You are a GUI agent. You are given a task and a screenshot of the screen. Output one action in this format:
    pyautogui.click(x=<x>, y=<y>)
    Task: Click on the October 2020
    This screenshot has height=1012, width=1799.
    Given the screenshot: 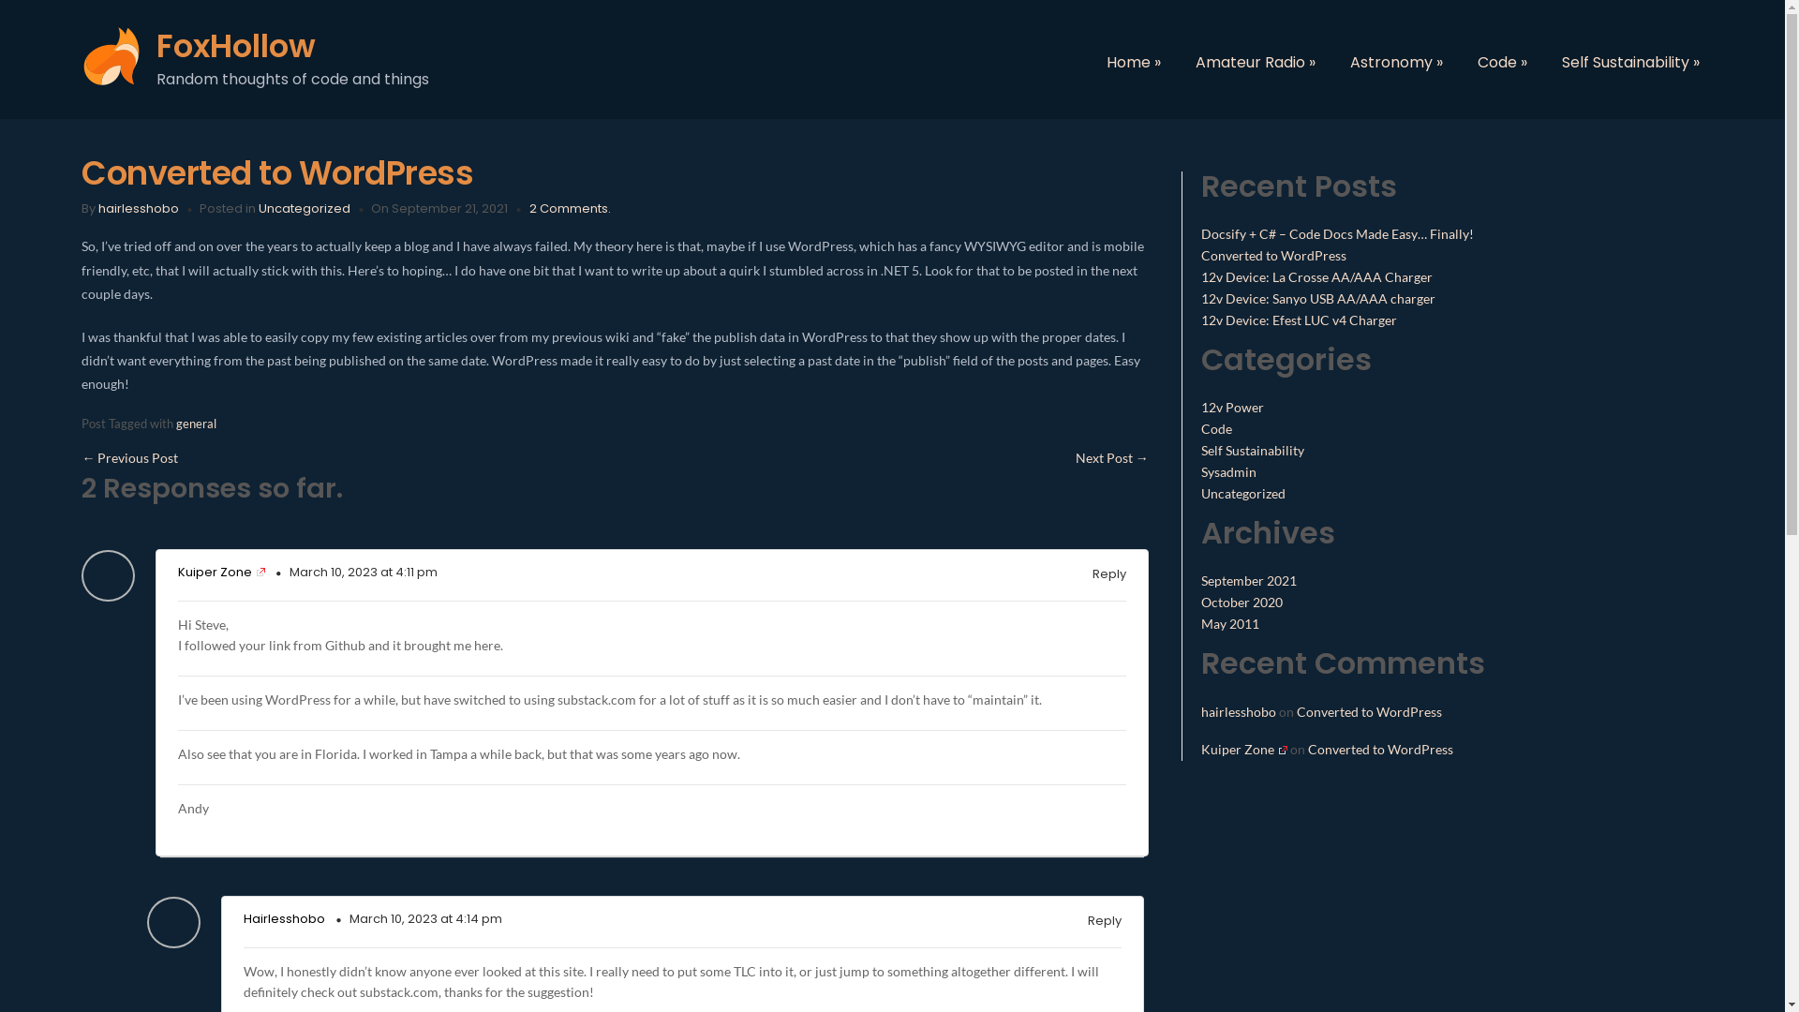 What is the action you would take?
    pyautogui.click(x=1242, y=602)
    